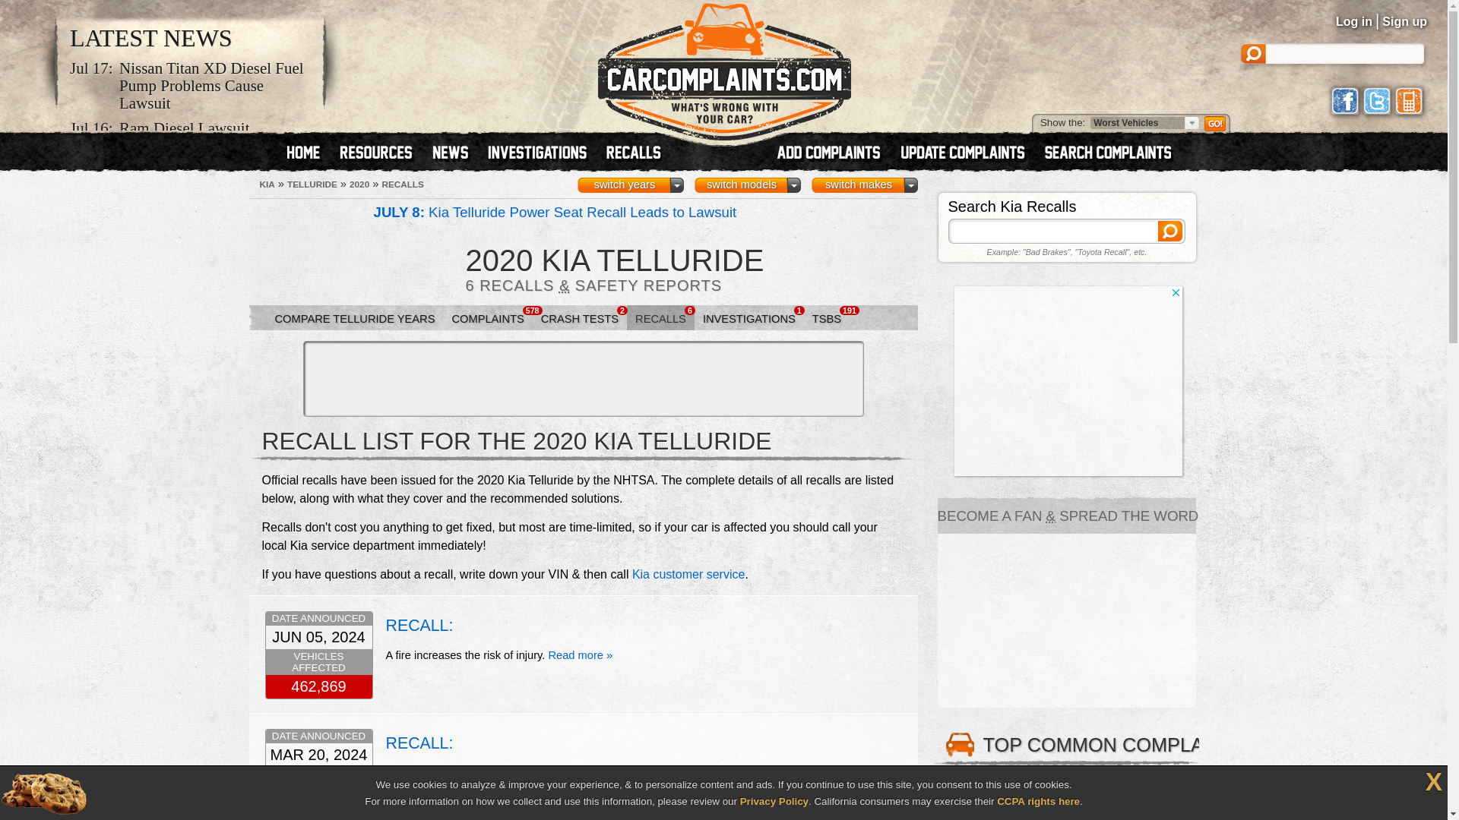  Describe the element at coordinates (381, 153) in the screenshot. I see `car problem resources` at that location.